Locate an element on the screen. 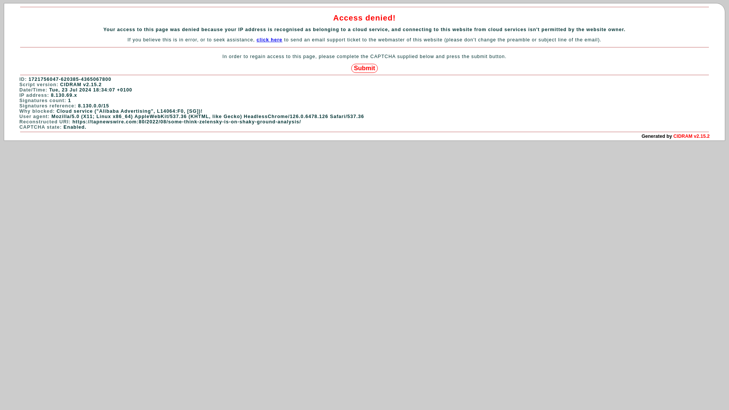 This screenshot has height=410, width=729. Submit is located at coordinates (364, 68).